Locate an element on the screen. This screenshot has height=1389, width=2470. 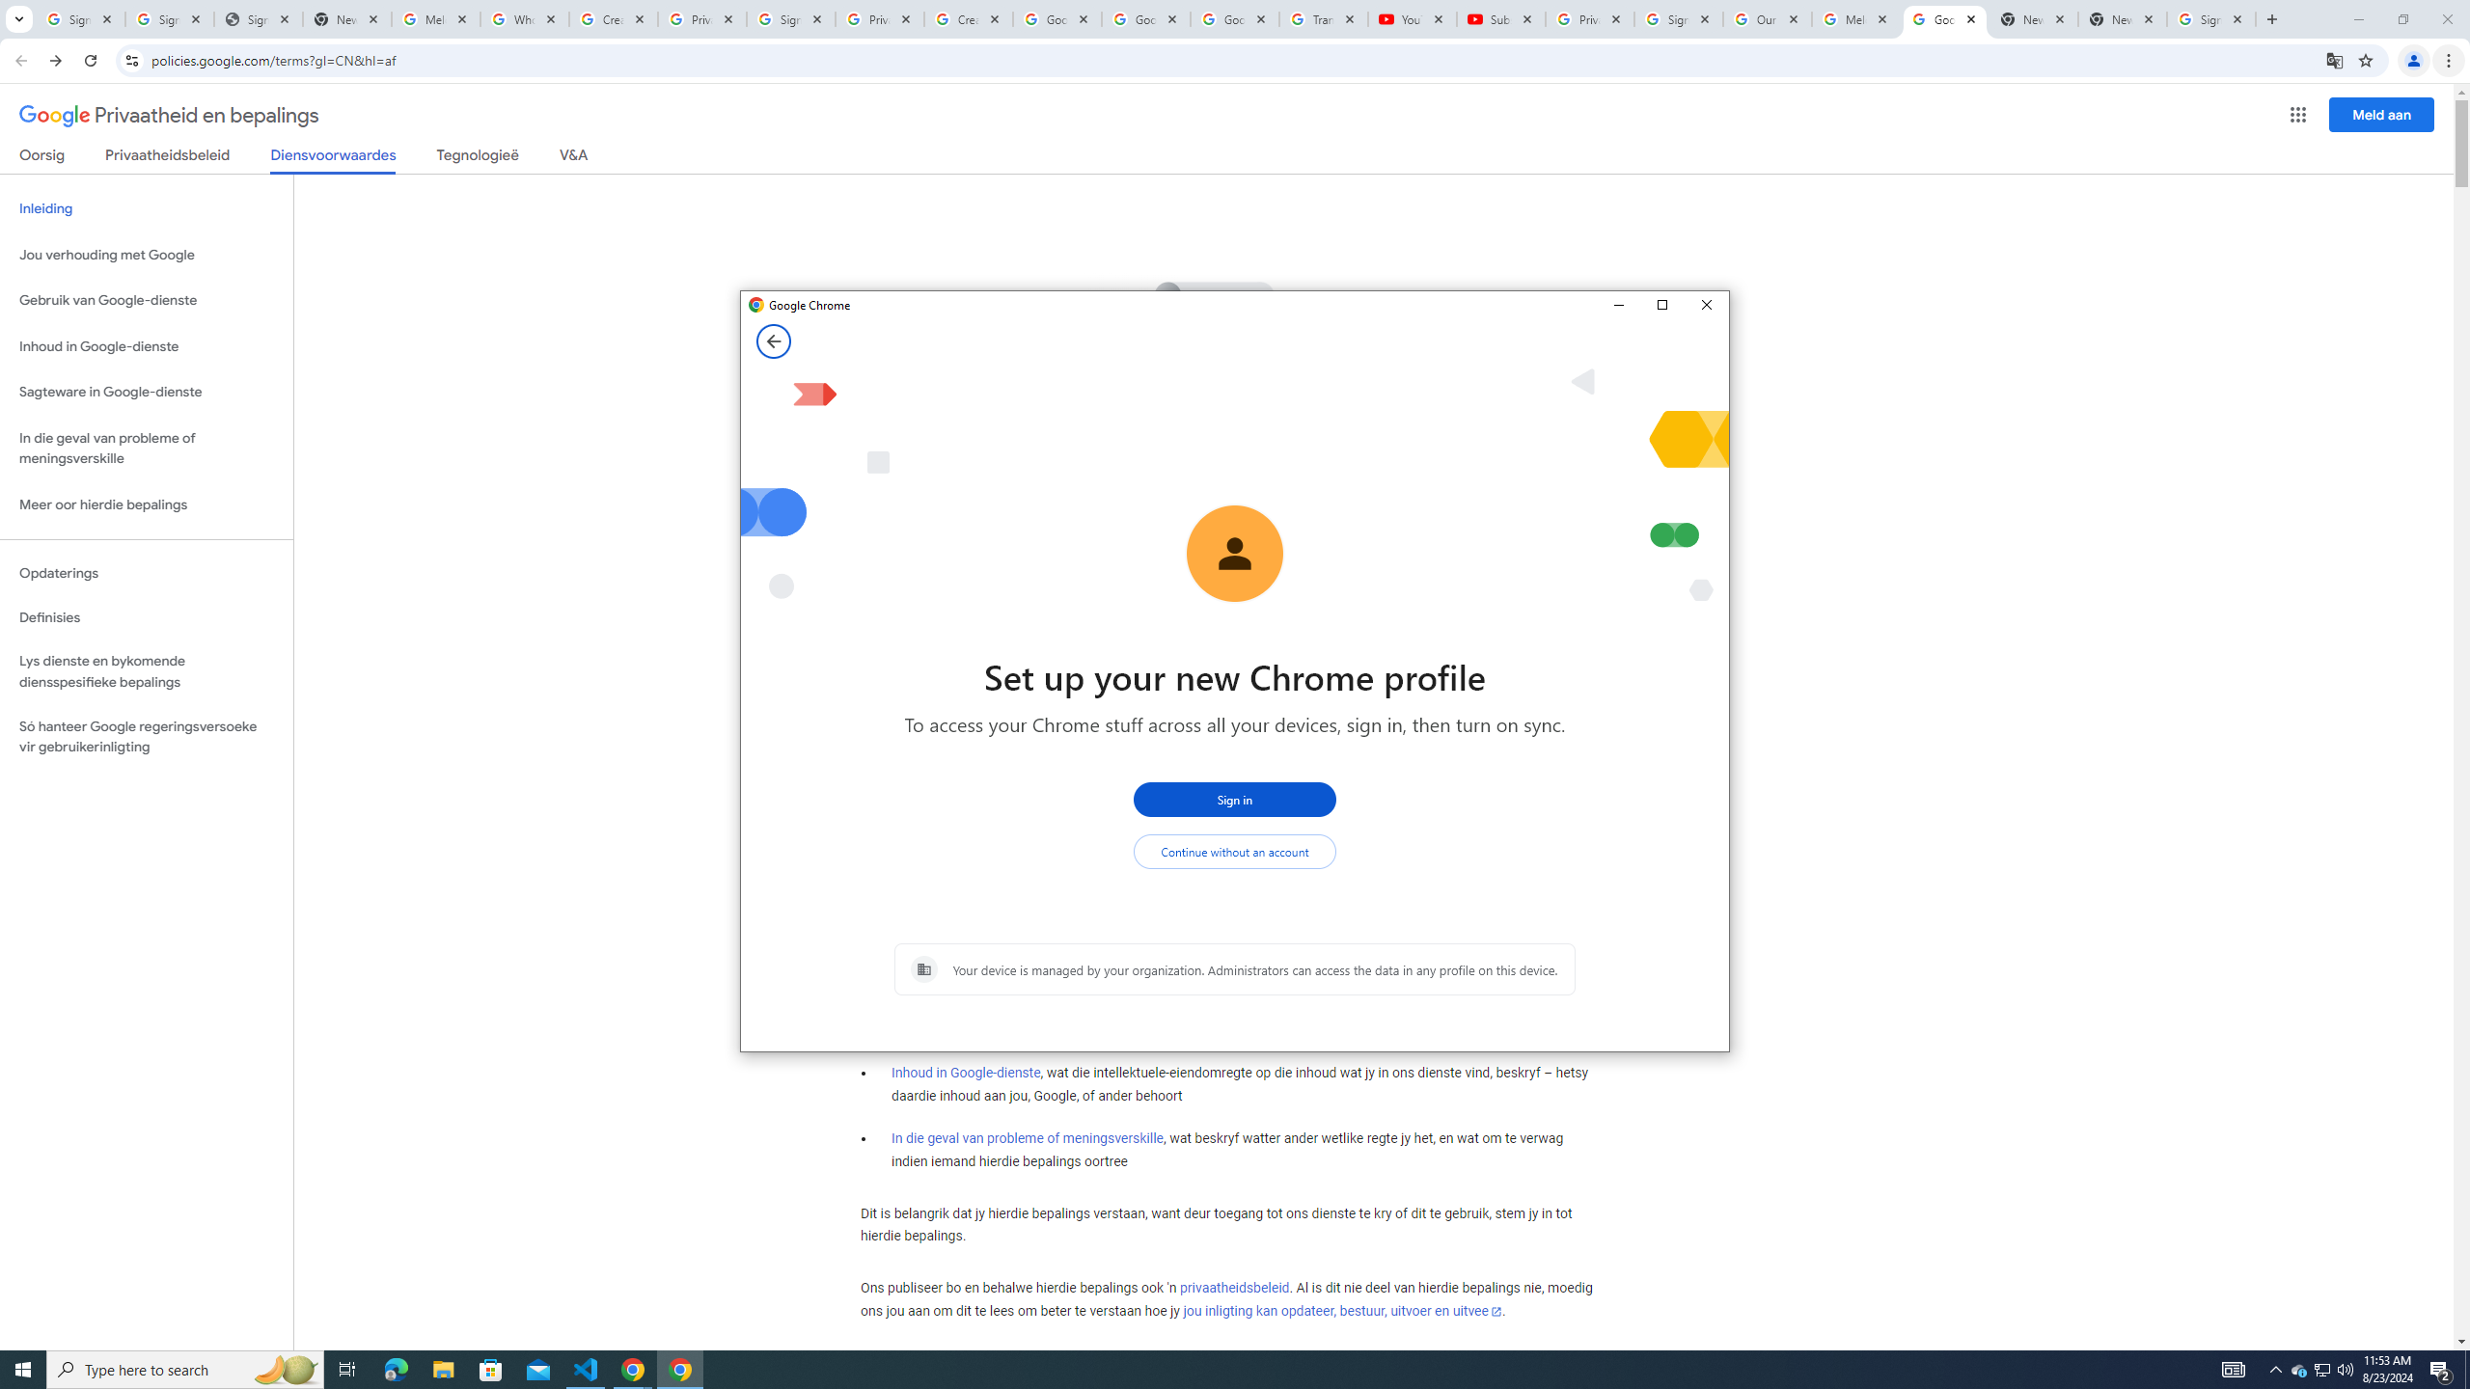
Continue without an account is located at coordinates (1235, 852).